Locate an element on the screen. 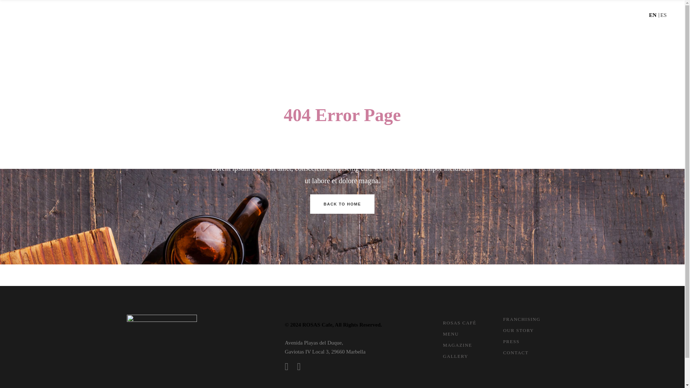 This screenshot has width=690, height=388. U is located at coordinates (466, 195).